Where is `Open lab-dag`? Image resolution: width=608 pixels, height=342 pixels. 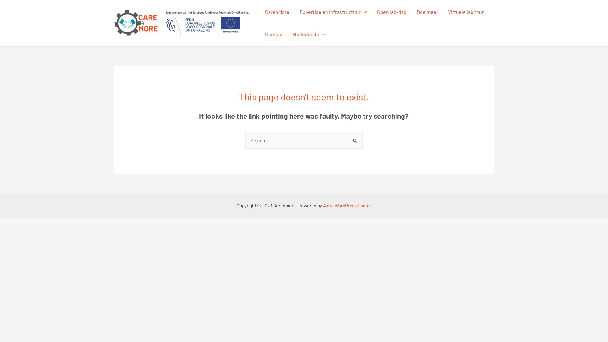
Open lab-dag is located at coordinates (392, 12).